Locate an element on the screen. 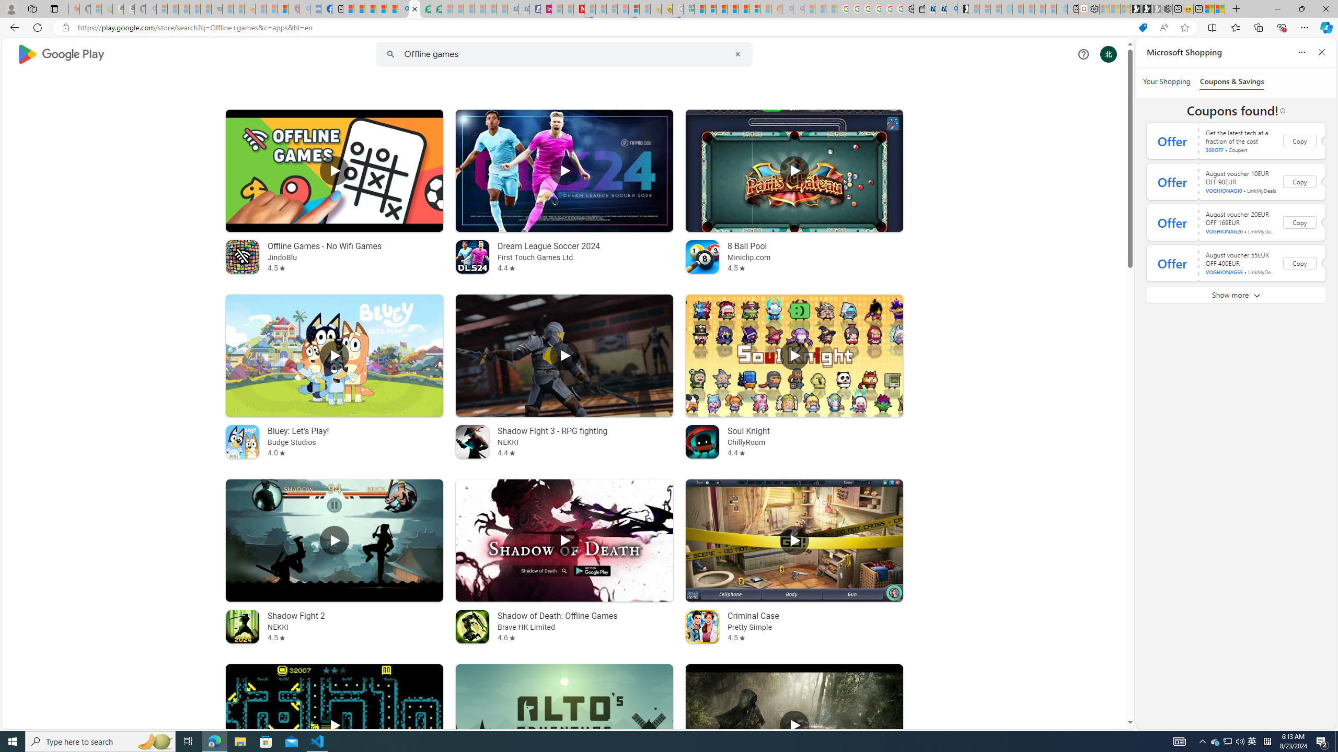 Image resolution: width=1338 pixels, height=752 pixels. Cheap Hotels - Save70.com - Sleeping is located at coordinates (524, 9).